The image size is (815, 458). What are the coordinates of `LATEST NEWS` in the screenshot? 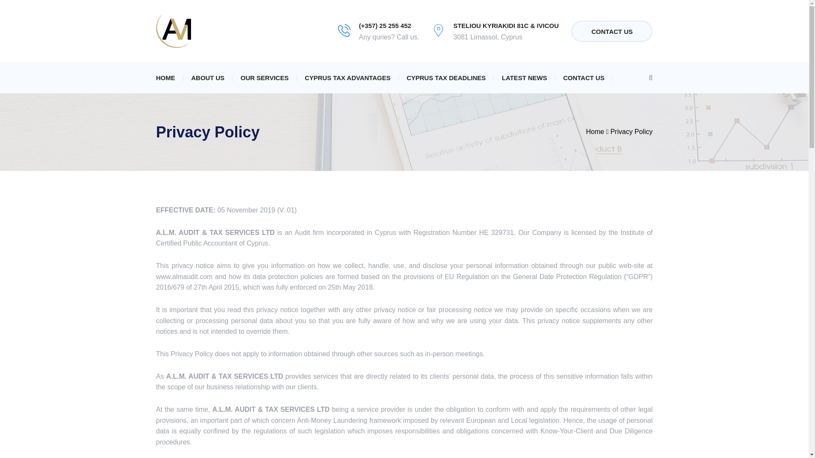 It's located at (524, 78).